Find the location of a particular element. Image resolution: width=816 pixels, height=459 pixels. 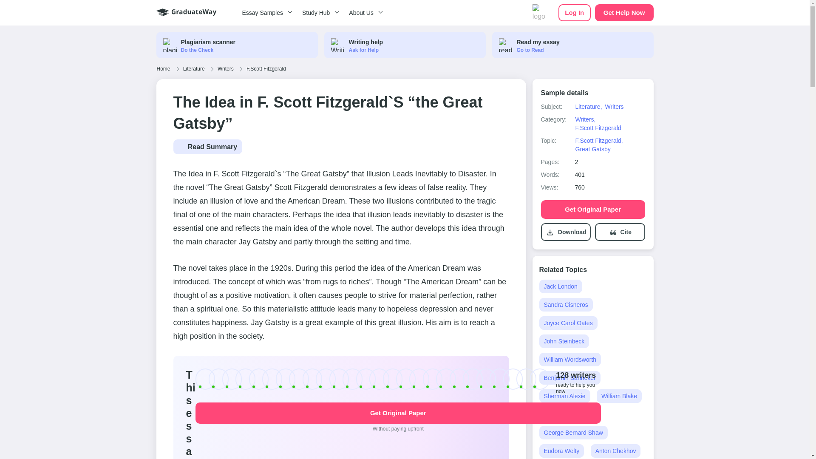

Study Hub is located at coordinates (319, 13).